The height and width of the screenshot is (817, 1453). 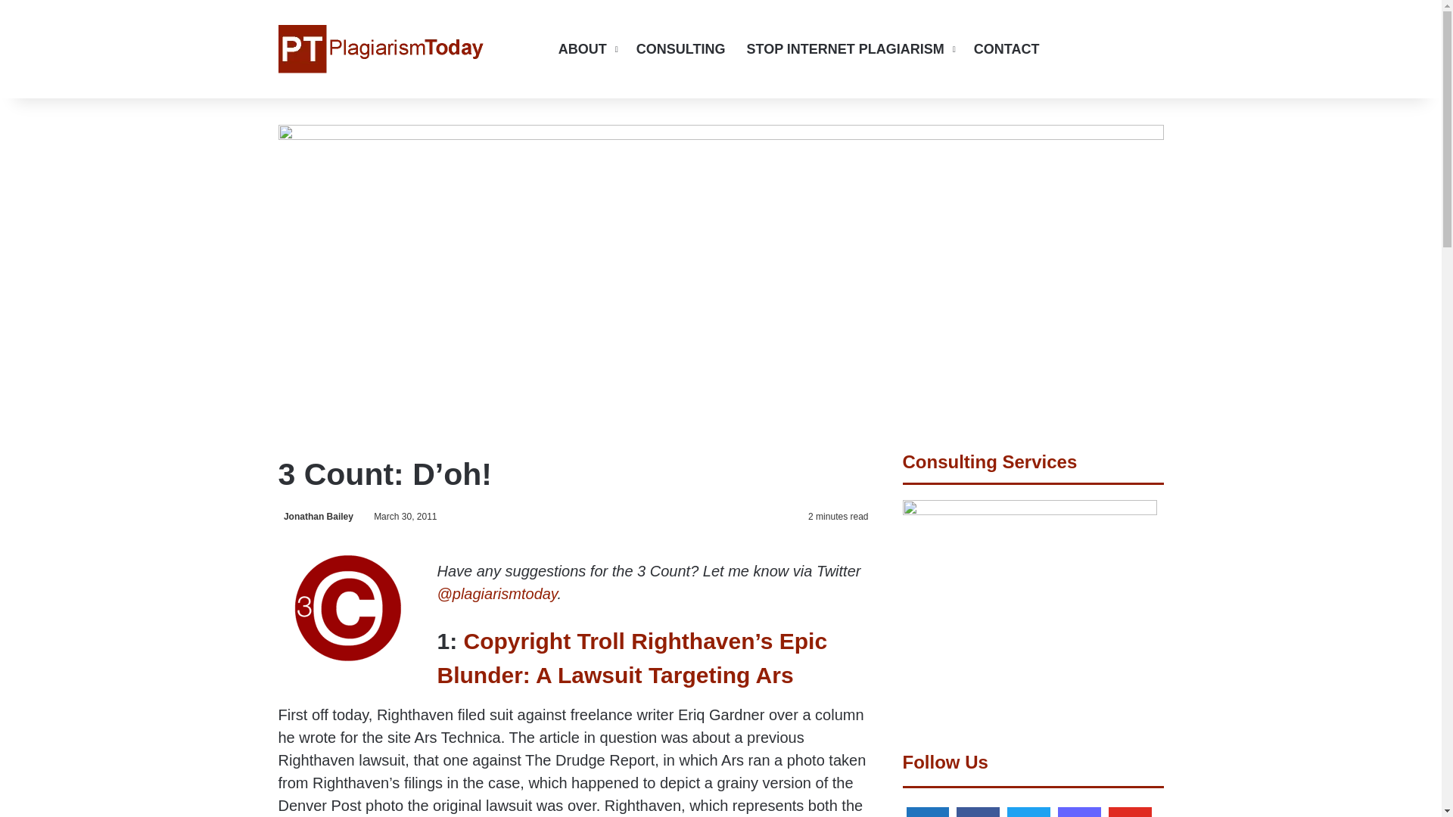 What do you see at coordinates (586, 48) in the screenshot?
I see `ABOUT` at bounding box center [586, 48].